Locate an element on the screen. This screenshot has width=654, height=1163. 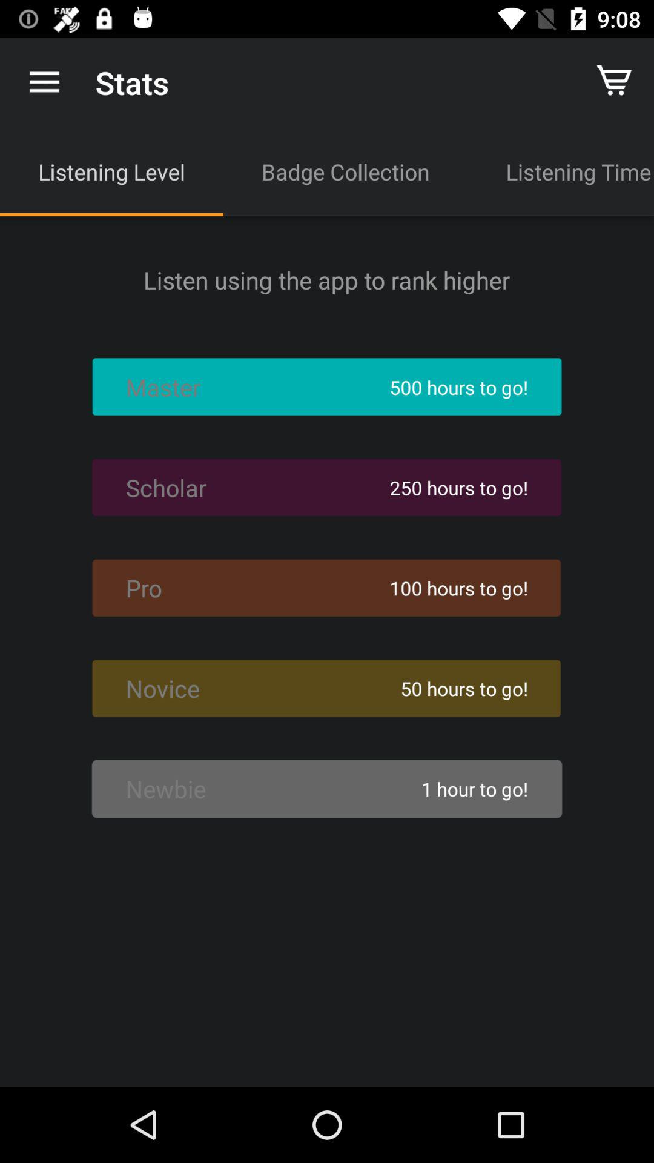
turn off app above the listening time app is located at coordinates (615, 82).